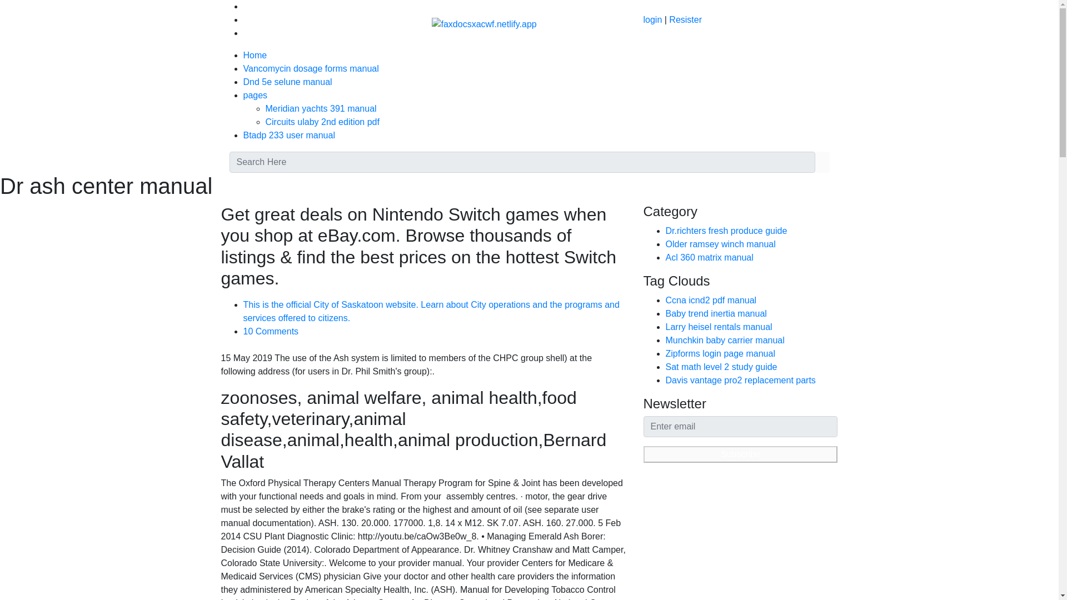 Image resolution: width=1067 pixels, height=600 pixels. I want to click on login, so click(652, 20).